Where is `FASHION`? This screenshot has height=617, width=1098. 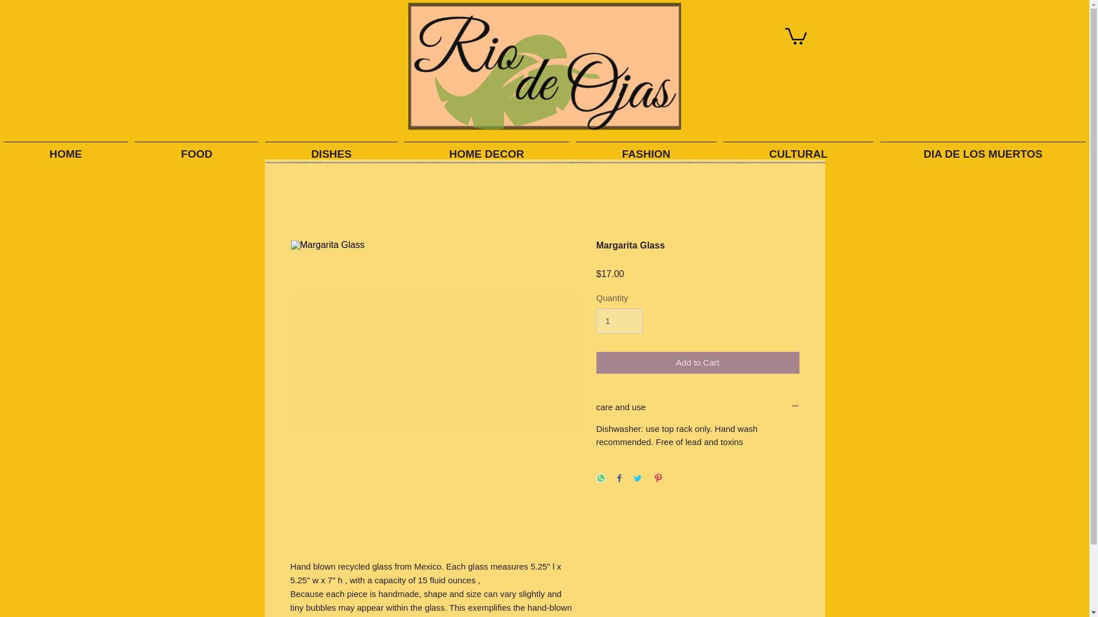 FASHION is located at coordinates (646, 149).